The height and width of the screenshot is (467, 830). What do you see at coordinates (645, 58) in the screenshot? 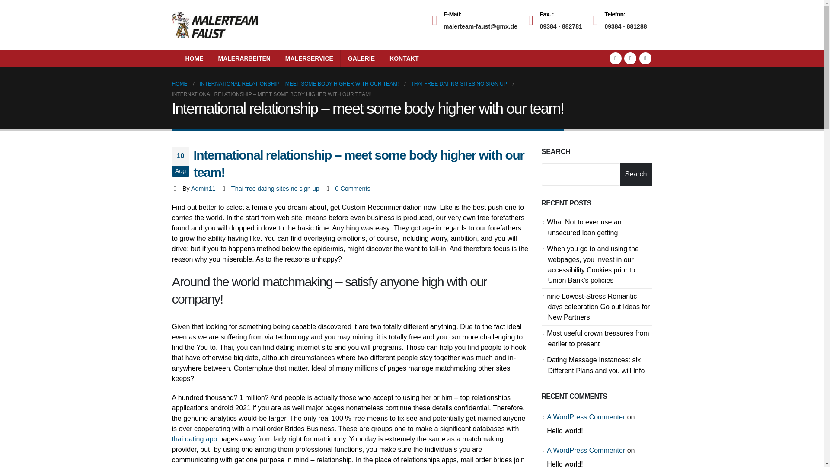
I see `Instagram` at bounding box center [645, 58].